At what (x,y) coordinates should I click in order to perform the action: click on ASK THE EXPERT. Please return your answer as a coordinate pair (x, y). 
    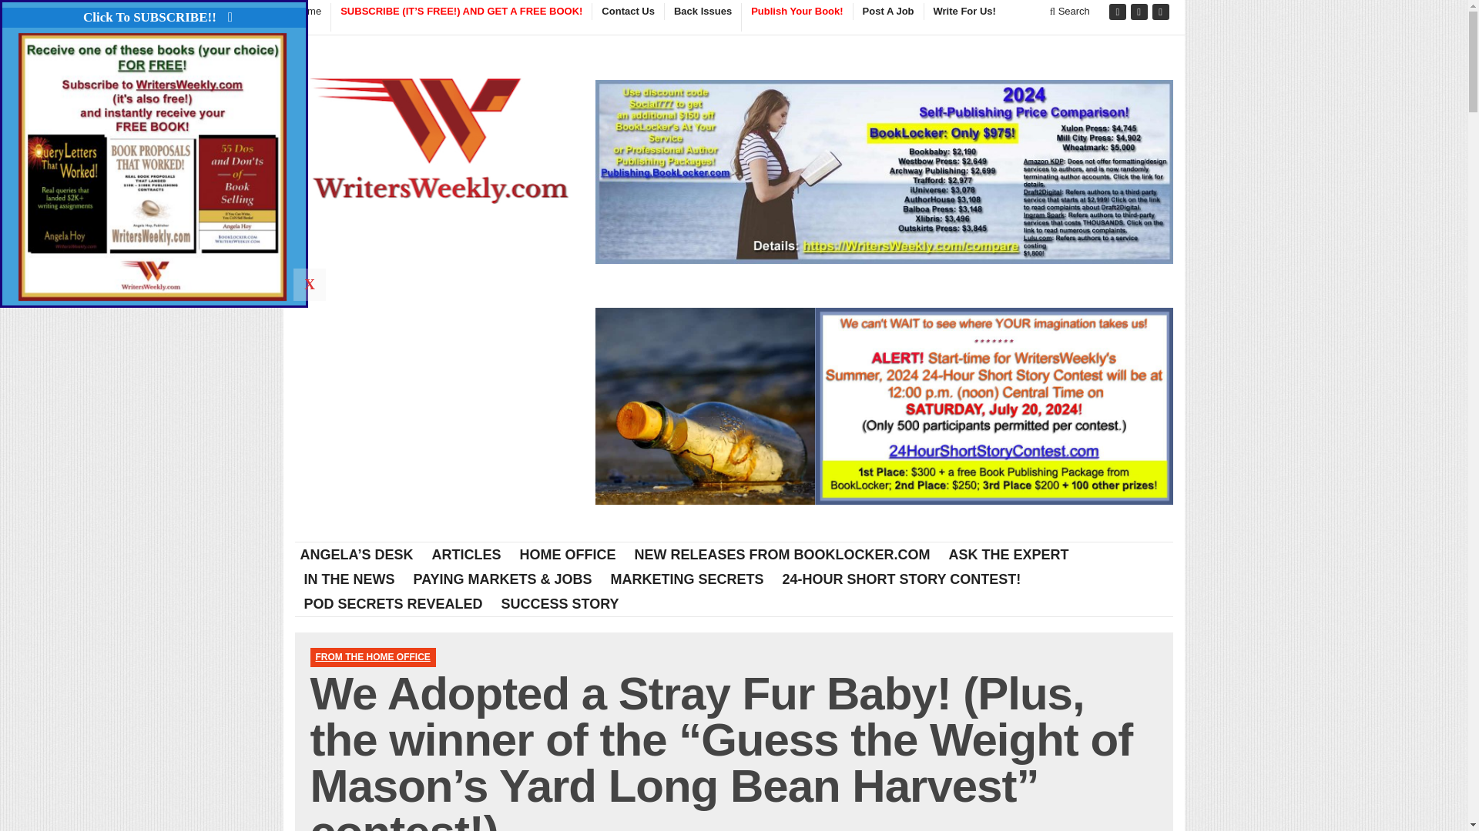
    Looking at the image, I should click on (1008, 554).